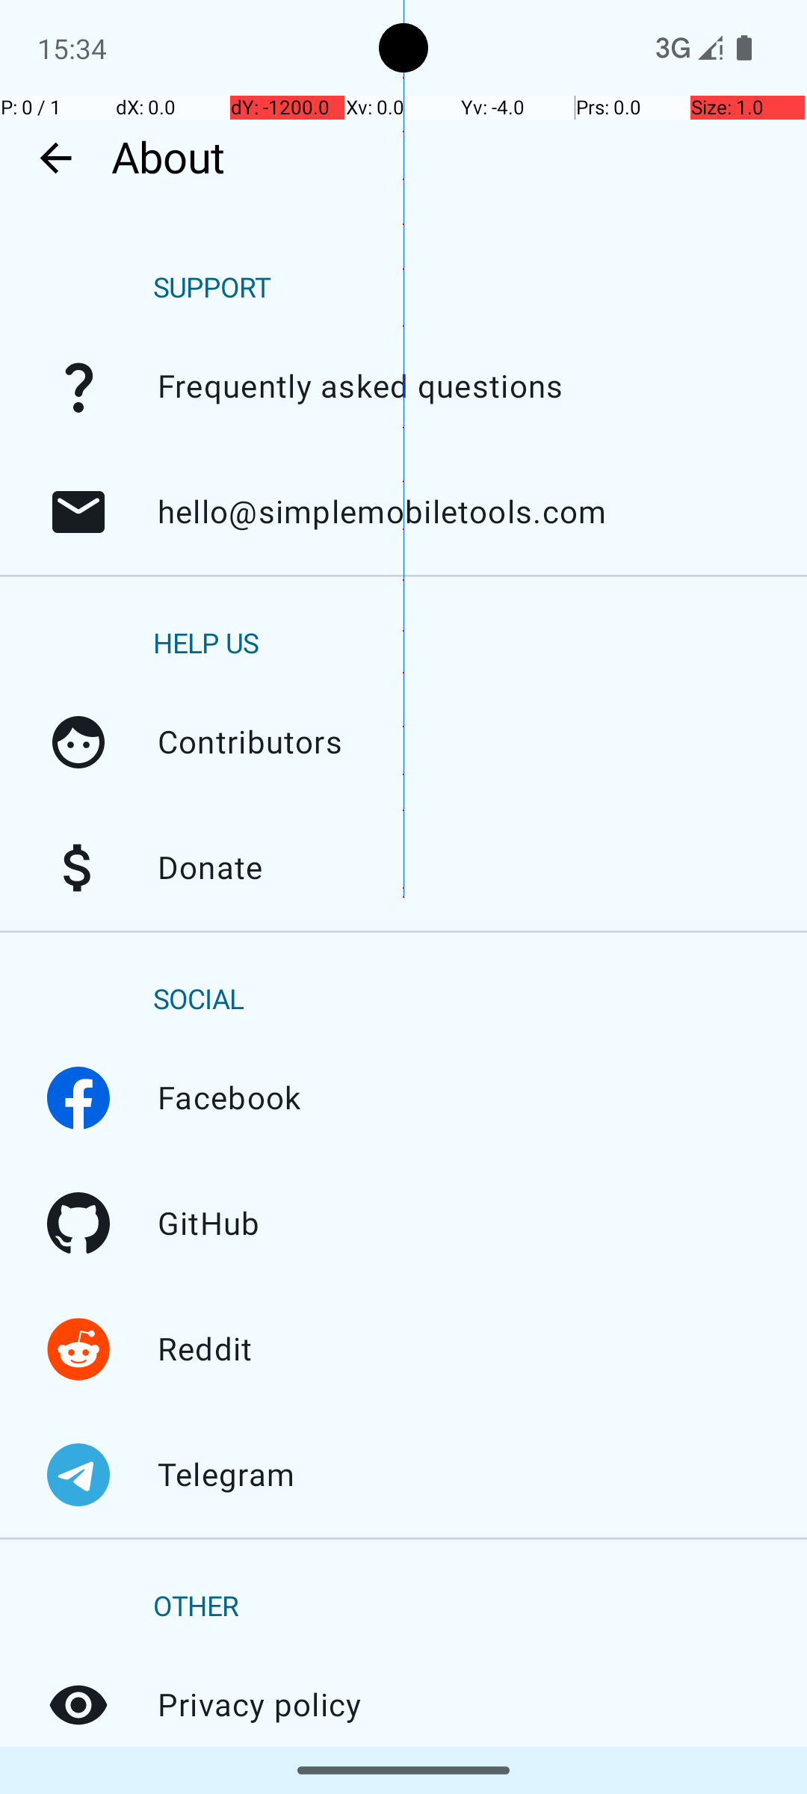 The width and height of the screenshot is (807, 1794). I want to click on Reddit, so click(78, 1349).